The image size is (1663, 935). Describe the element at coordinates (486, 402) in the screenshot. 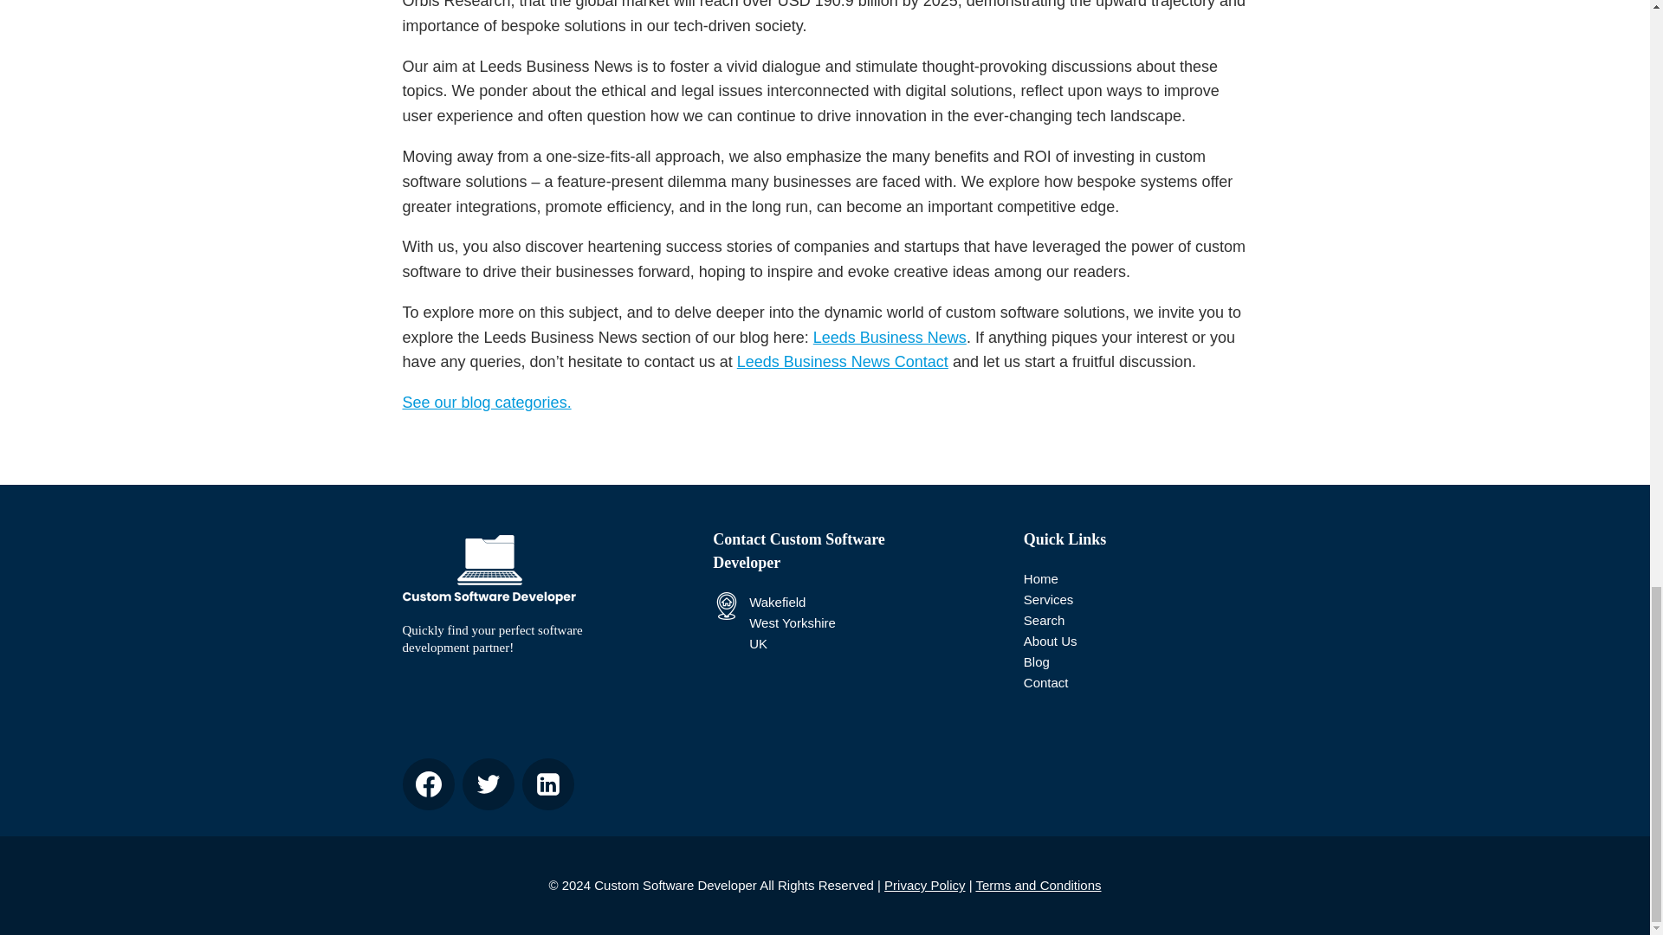

I see `See our blog categories.` at that location.